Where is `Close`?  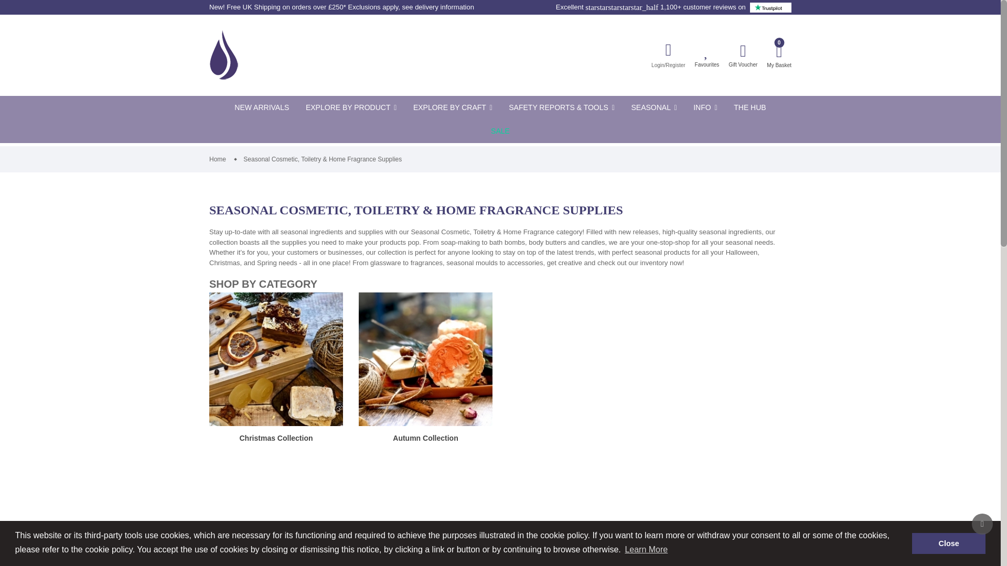 Close is located at coordinates (949, 543).